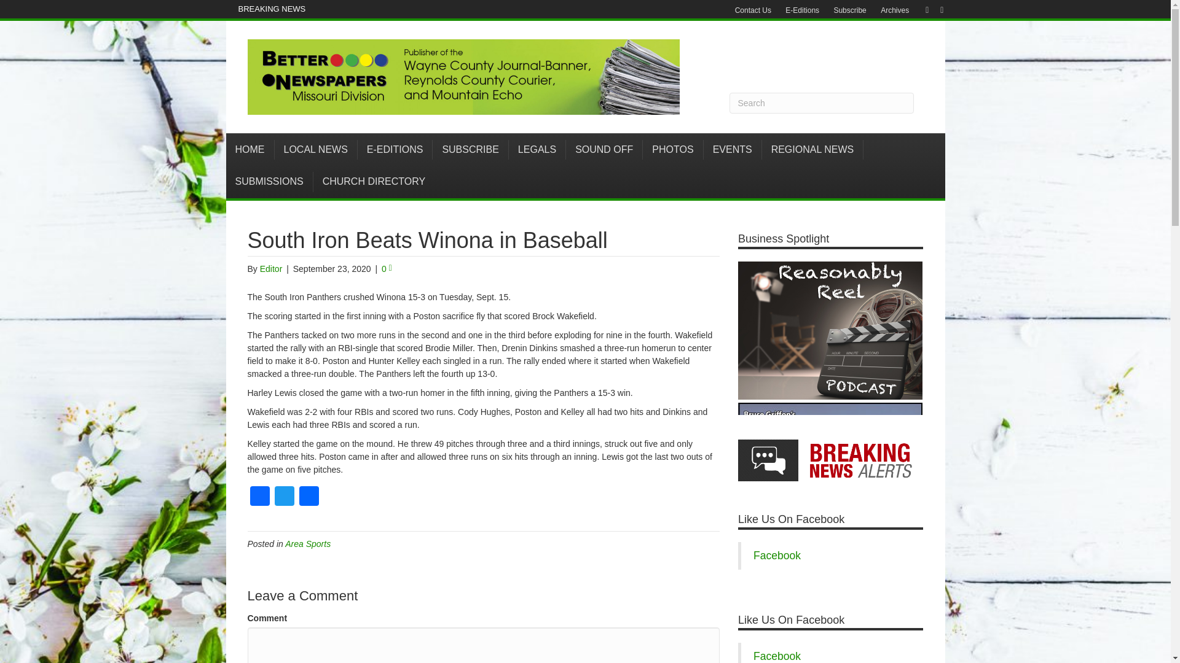 The height and width of the screenshot is (663, 1180). What do you see at coordinates (395, 150) in the screenshot?
I see `E-EDITIONS` at bounding box center [395, 150].